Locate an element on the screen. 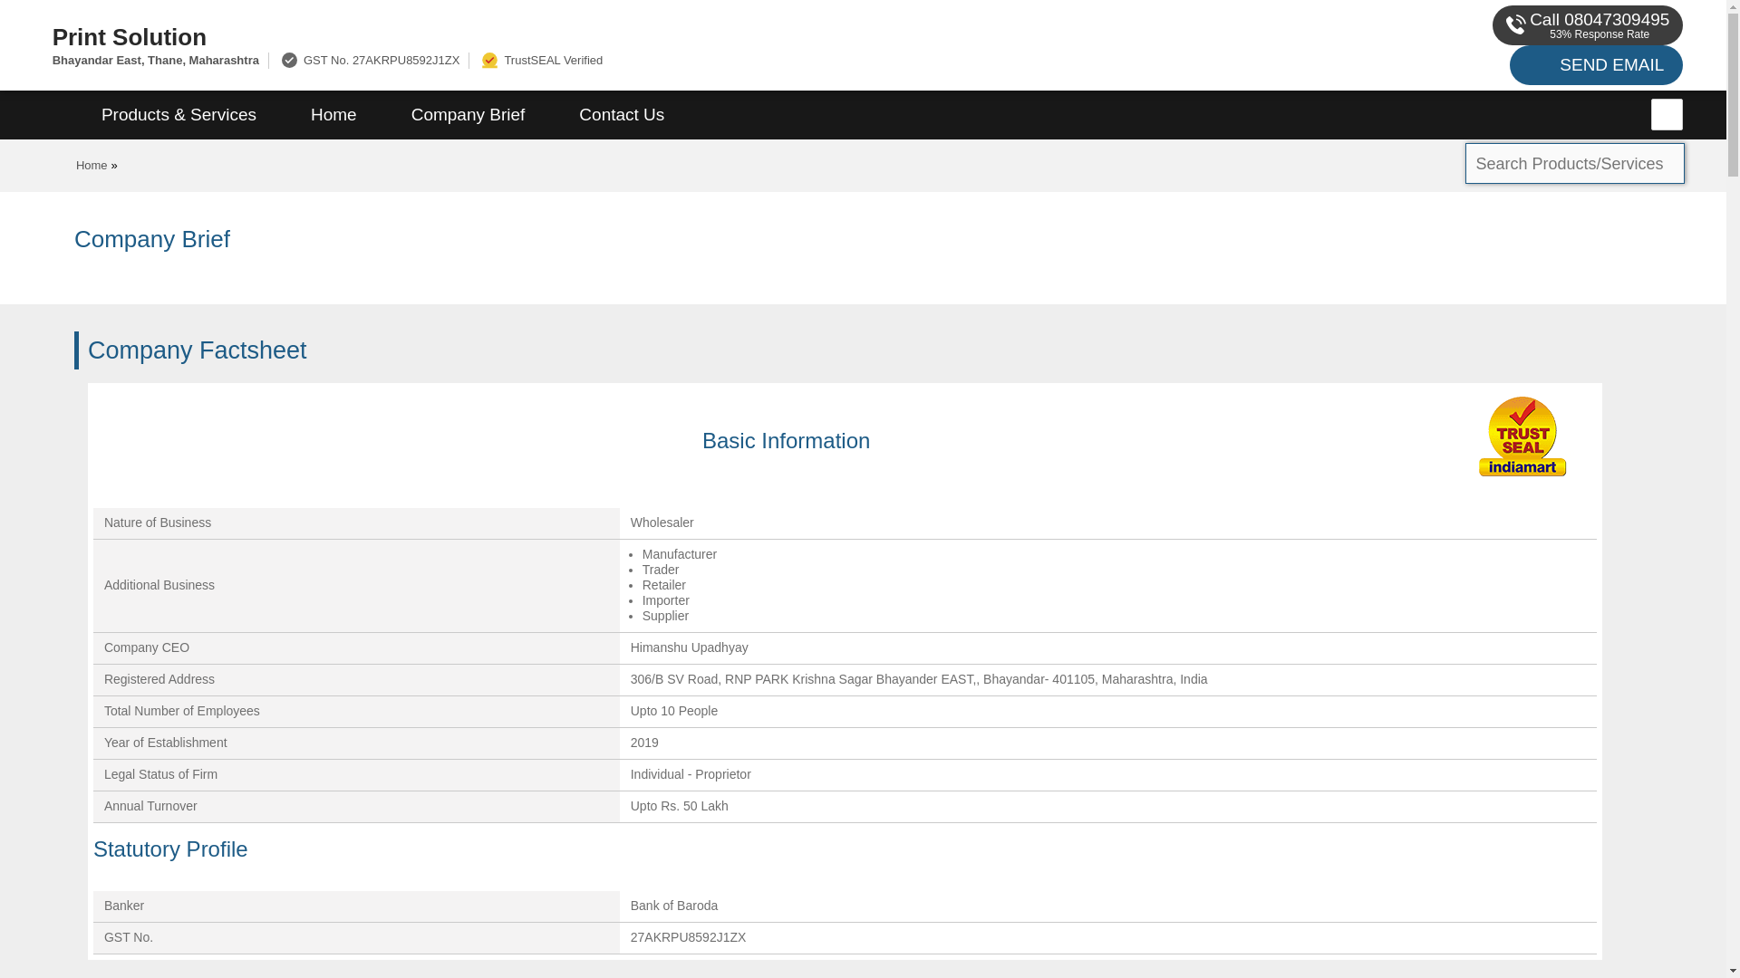  Print Solution is located at coordinates (575, 36).